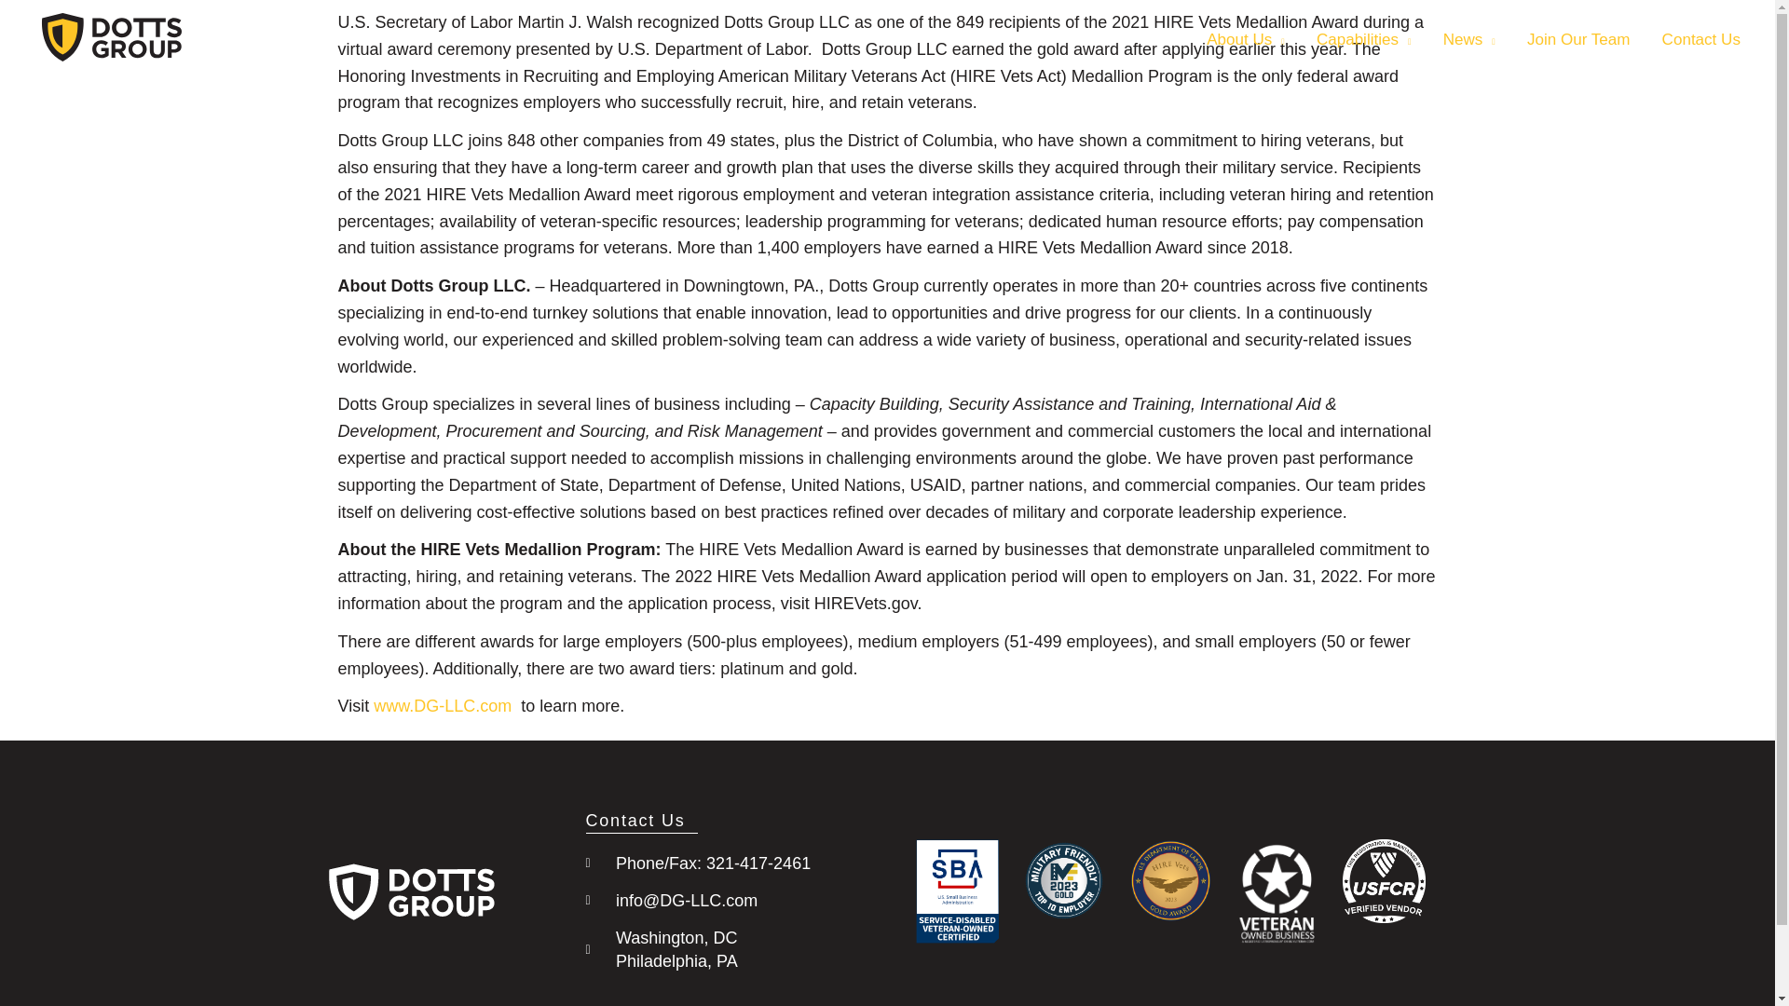 Image resolution: width=1789 pixels, height=1006 pixels. I want to click on Contact Us, so click(1701, 39).